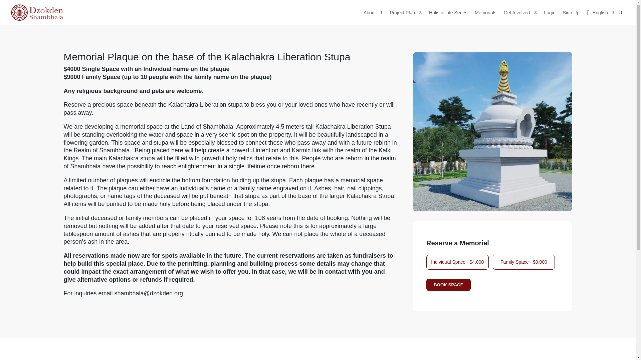 This screenshot has height=360, width=641. Describe the element at coordinates (406, 13) in the screenshot. I see `Project Plan` at that location.